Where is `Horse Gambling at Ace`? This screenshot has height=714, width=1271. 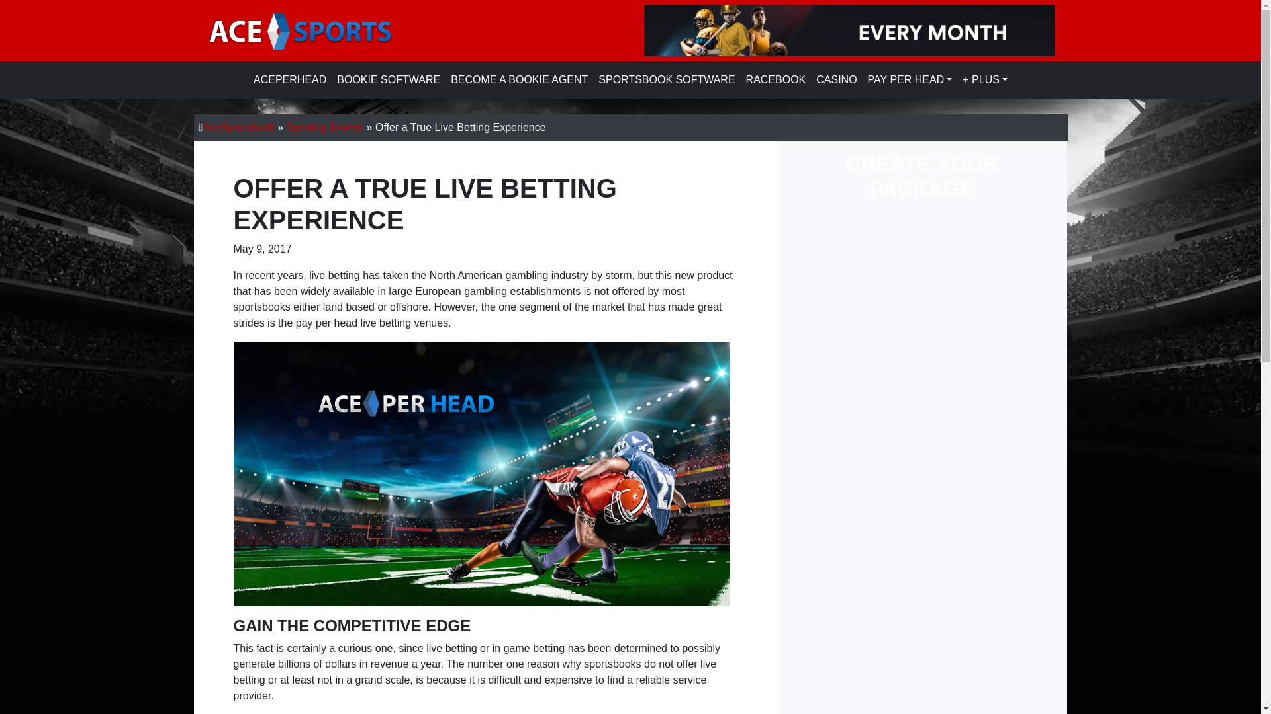
Horse Gambling at Ace is located at coordinates (776, 80).